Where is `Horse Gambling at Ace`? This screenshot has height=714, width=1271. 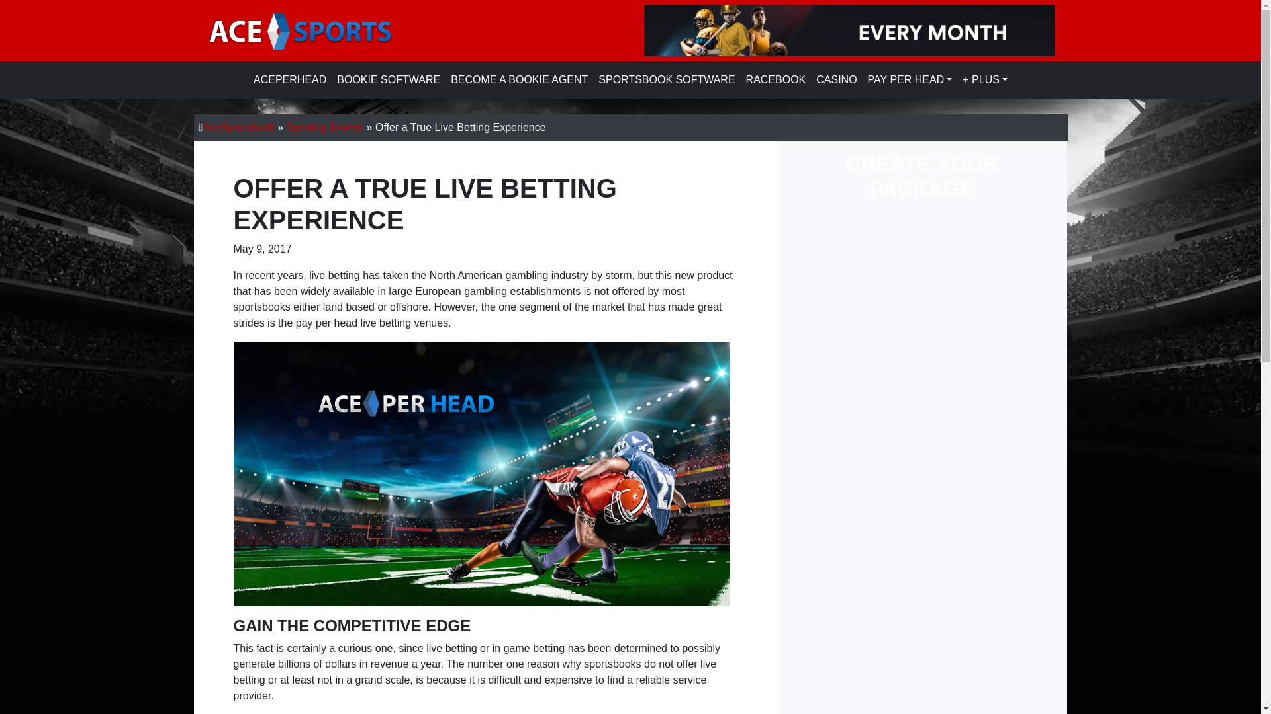
Horse Gambling at Ace is located at coordinates (776, 80).